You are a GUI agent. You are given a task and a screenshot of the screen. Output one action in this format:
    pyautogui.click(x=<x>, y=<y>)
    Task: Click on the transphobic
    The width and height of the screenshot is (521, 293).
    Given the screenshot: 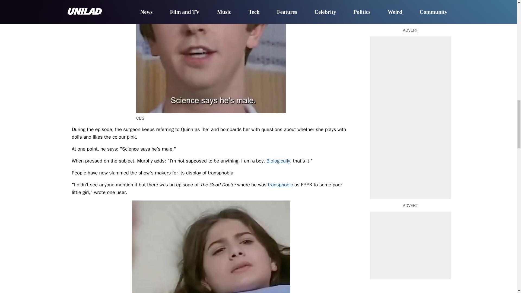 What is the action you would take?
    pyautogui.click(x=280, y=184)
    